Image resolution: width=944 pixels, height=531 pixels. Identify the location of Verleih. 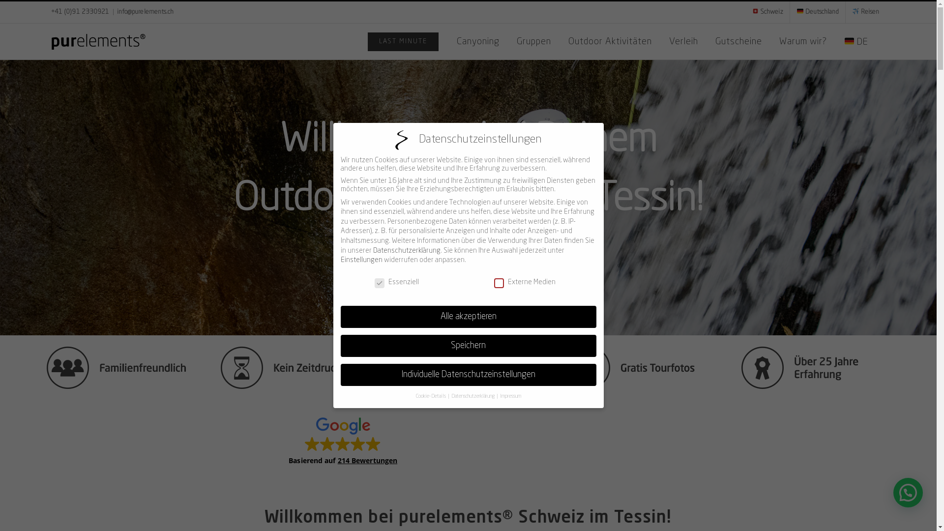
(683, 41).